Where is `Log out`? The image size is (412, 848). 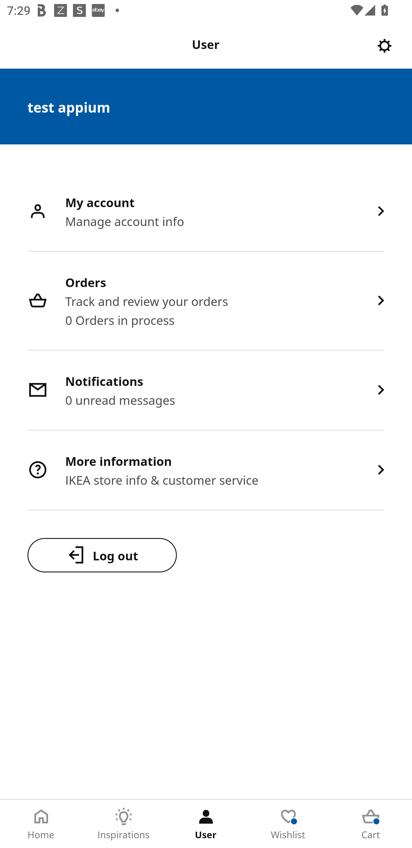
Log out is located at coordinates (102, 555).